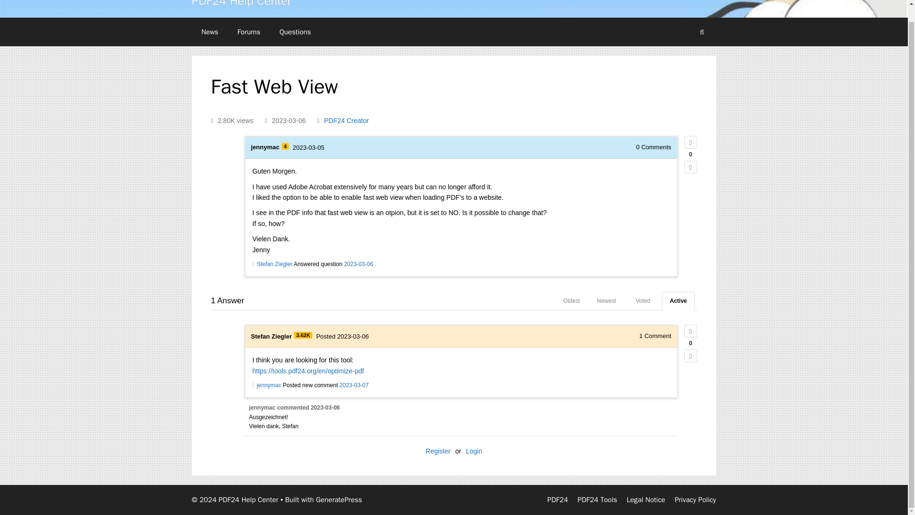 This screenshot has width=915, height=515. I want to click on Legal Notice, so click(646, 500).